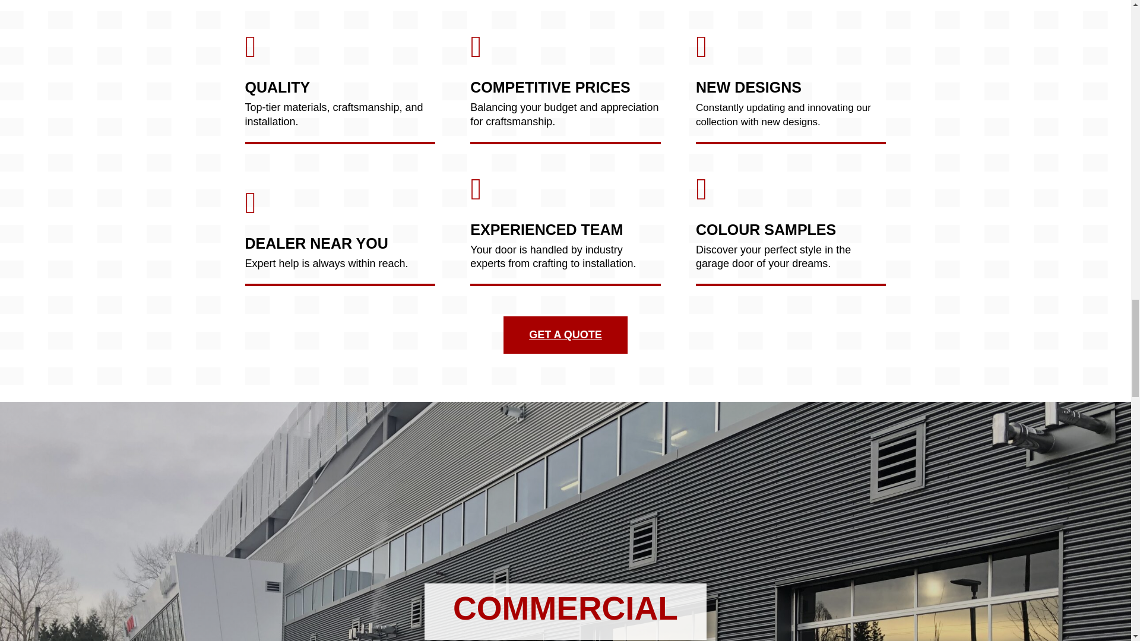  I want to click on Balancing your budget and appreciation for craftsmanship., so click(565, 115).